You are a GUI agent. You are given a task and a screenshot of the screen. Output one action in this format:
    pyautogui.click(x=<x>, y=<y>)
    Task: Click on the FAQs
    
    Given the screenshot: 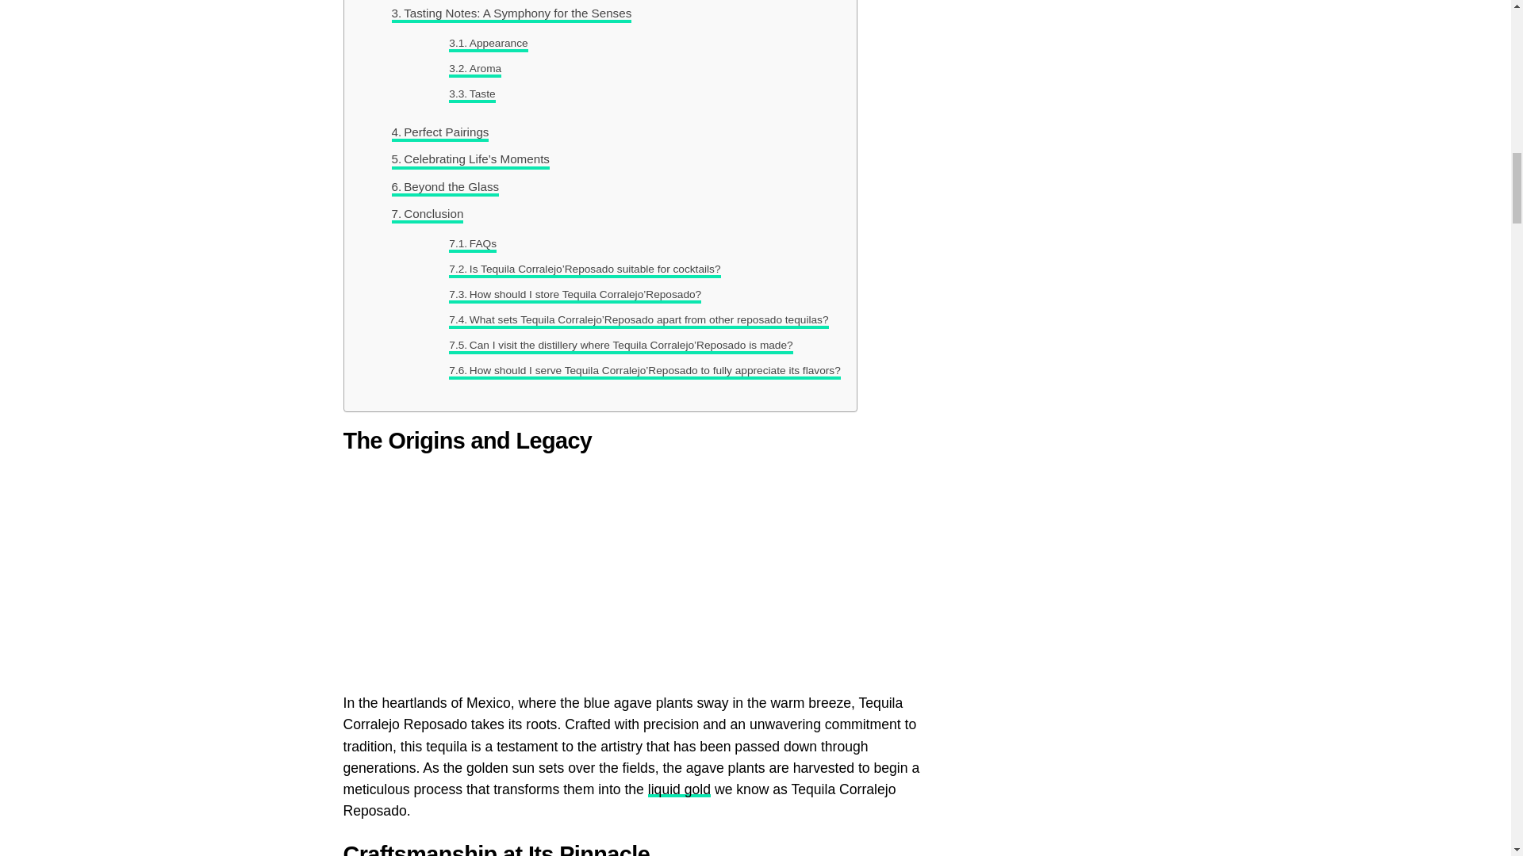 What is the action you would take?
    pyautogui.click(x=473, y=244)
    